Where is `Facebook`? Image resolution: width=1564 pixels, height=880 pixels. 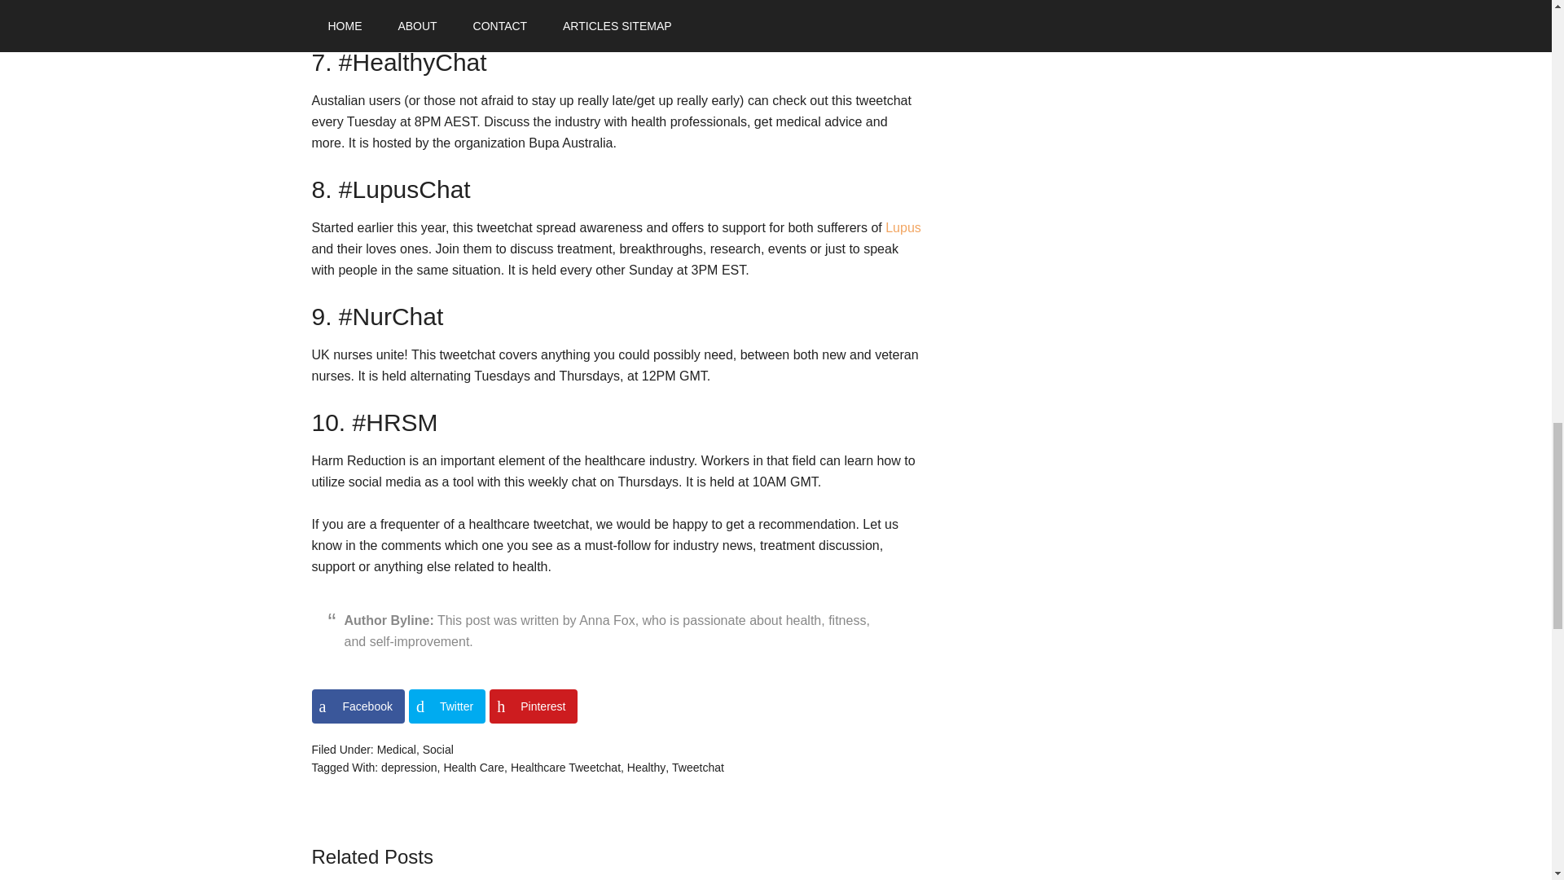
Facebook is located at coordinates (357, 706).